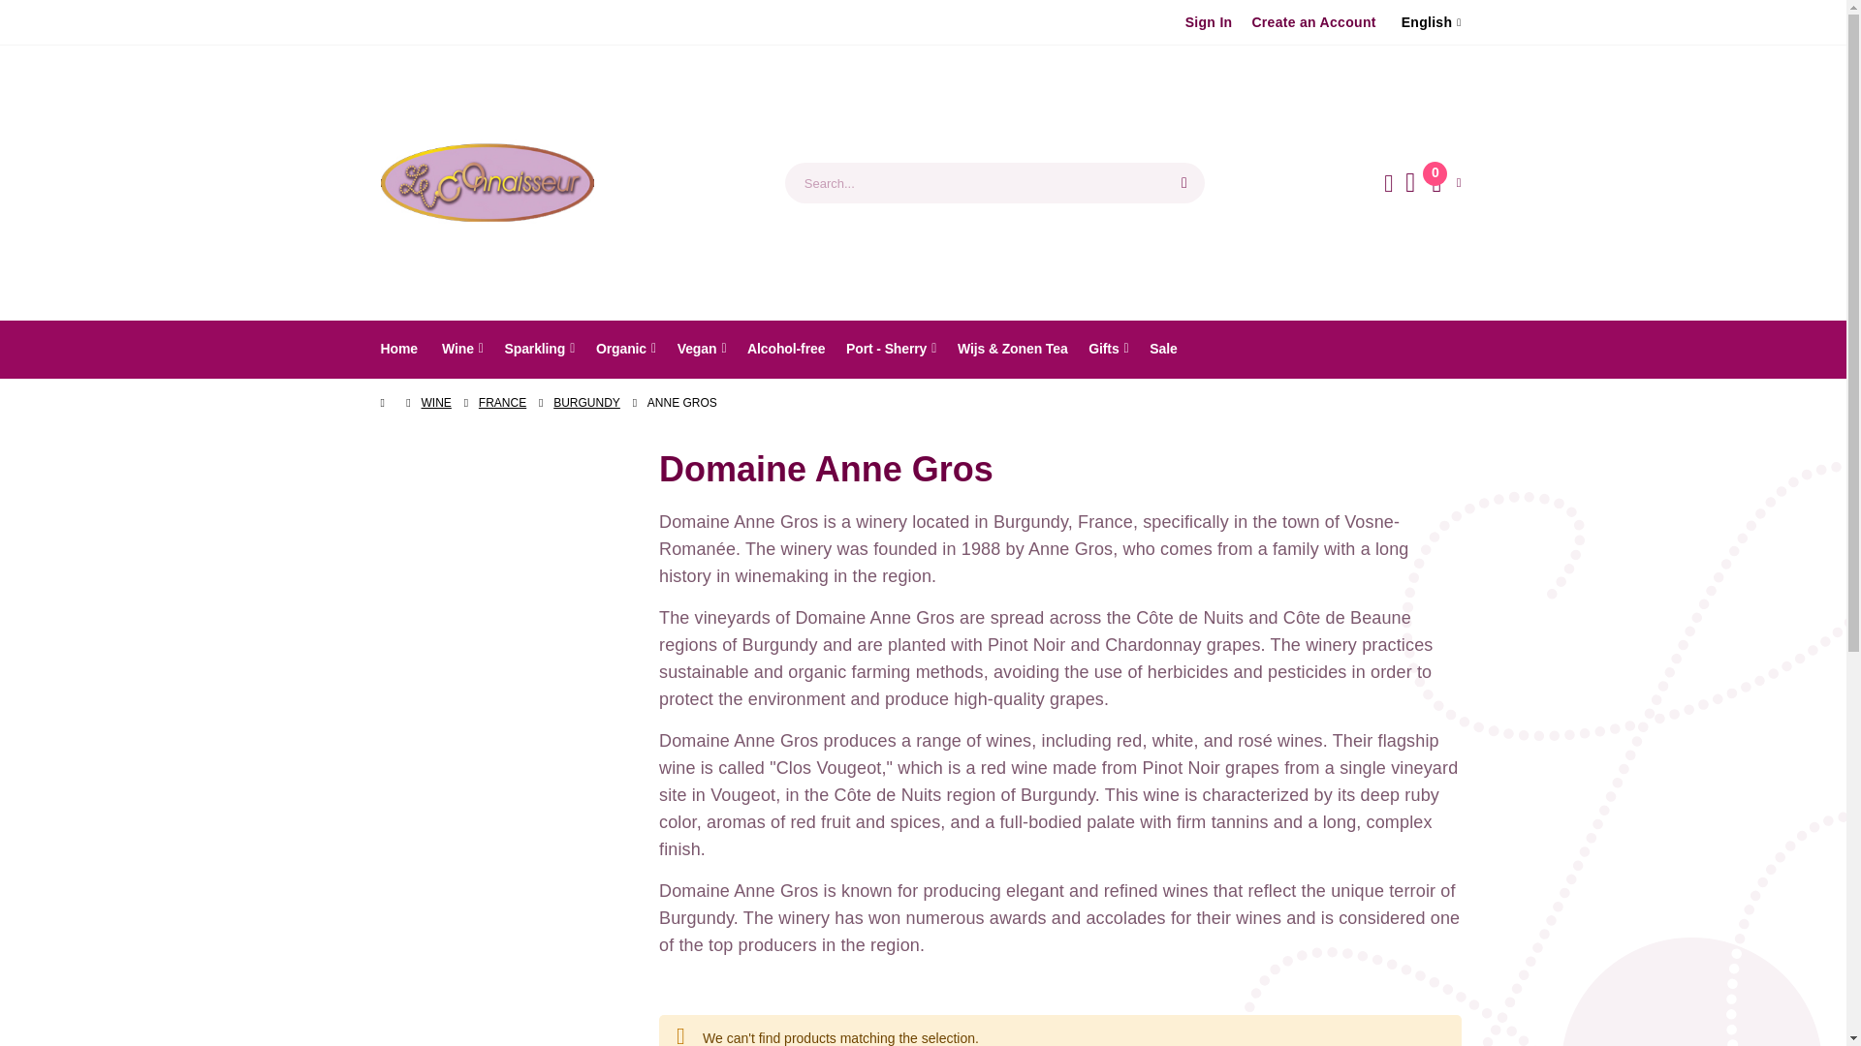 The width and height of the screenshot is (1861, 1046). What do you see at coordinates (487, 182) in the screenshot?
I see `Le Connaisseur` at bounding box center [487, 182].